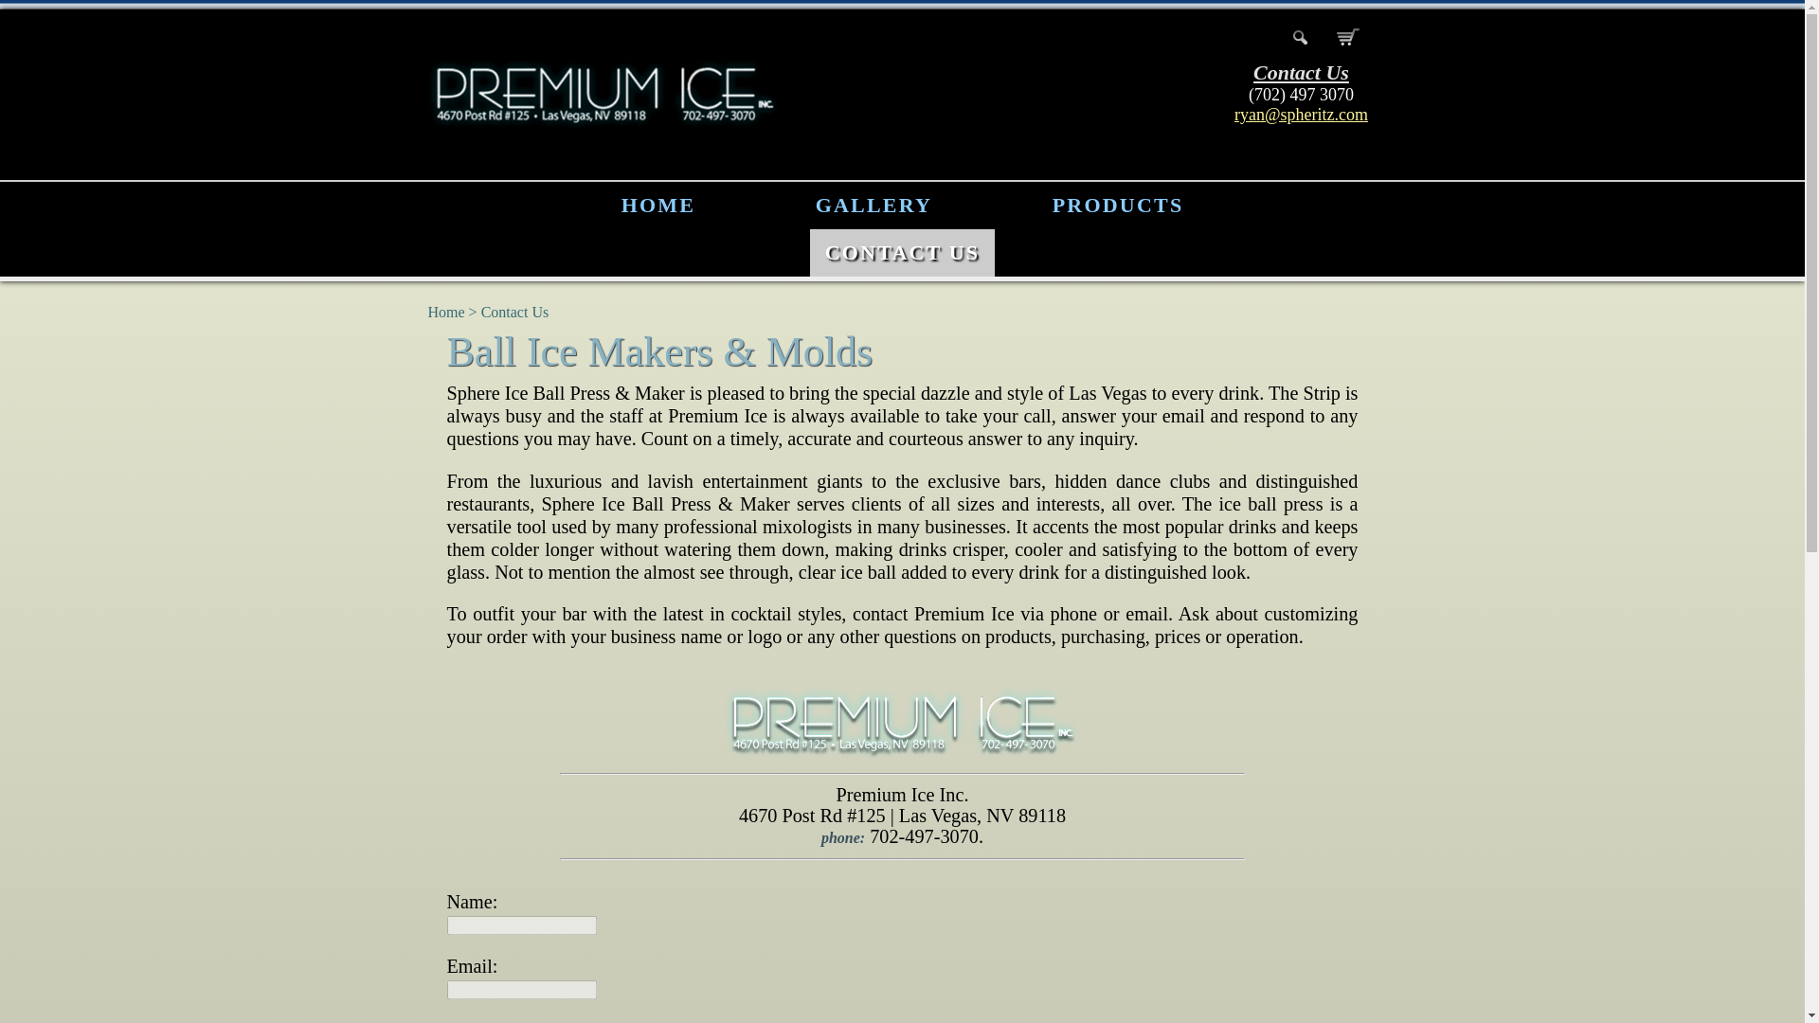  Describe the element at coordinates (657, 205) in the screenshot. I see `HOME` at that location.